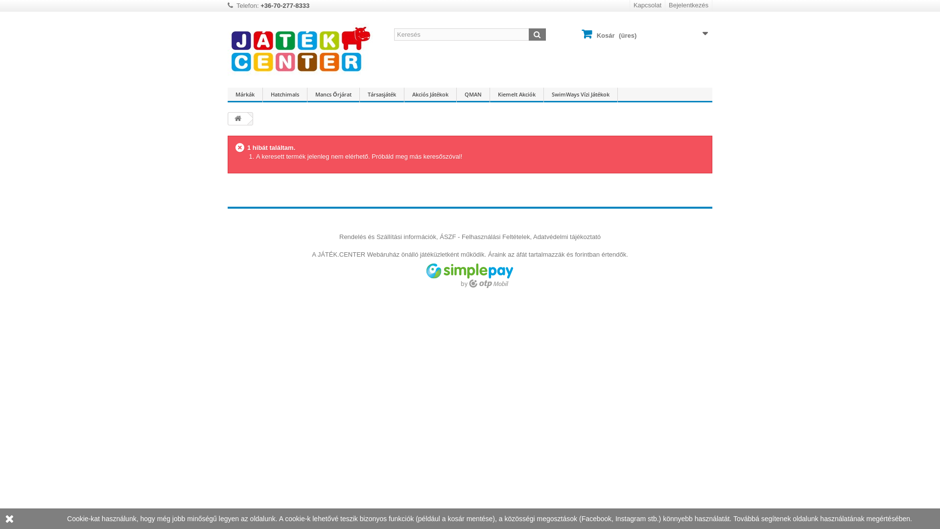  What do you see at coordinates (647, 6) in the screenshot?
I see `Kapcsolat` at bounding box center [647, 6].